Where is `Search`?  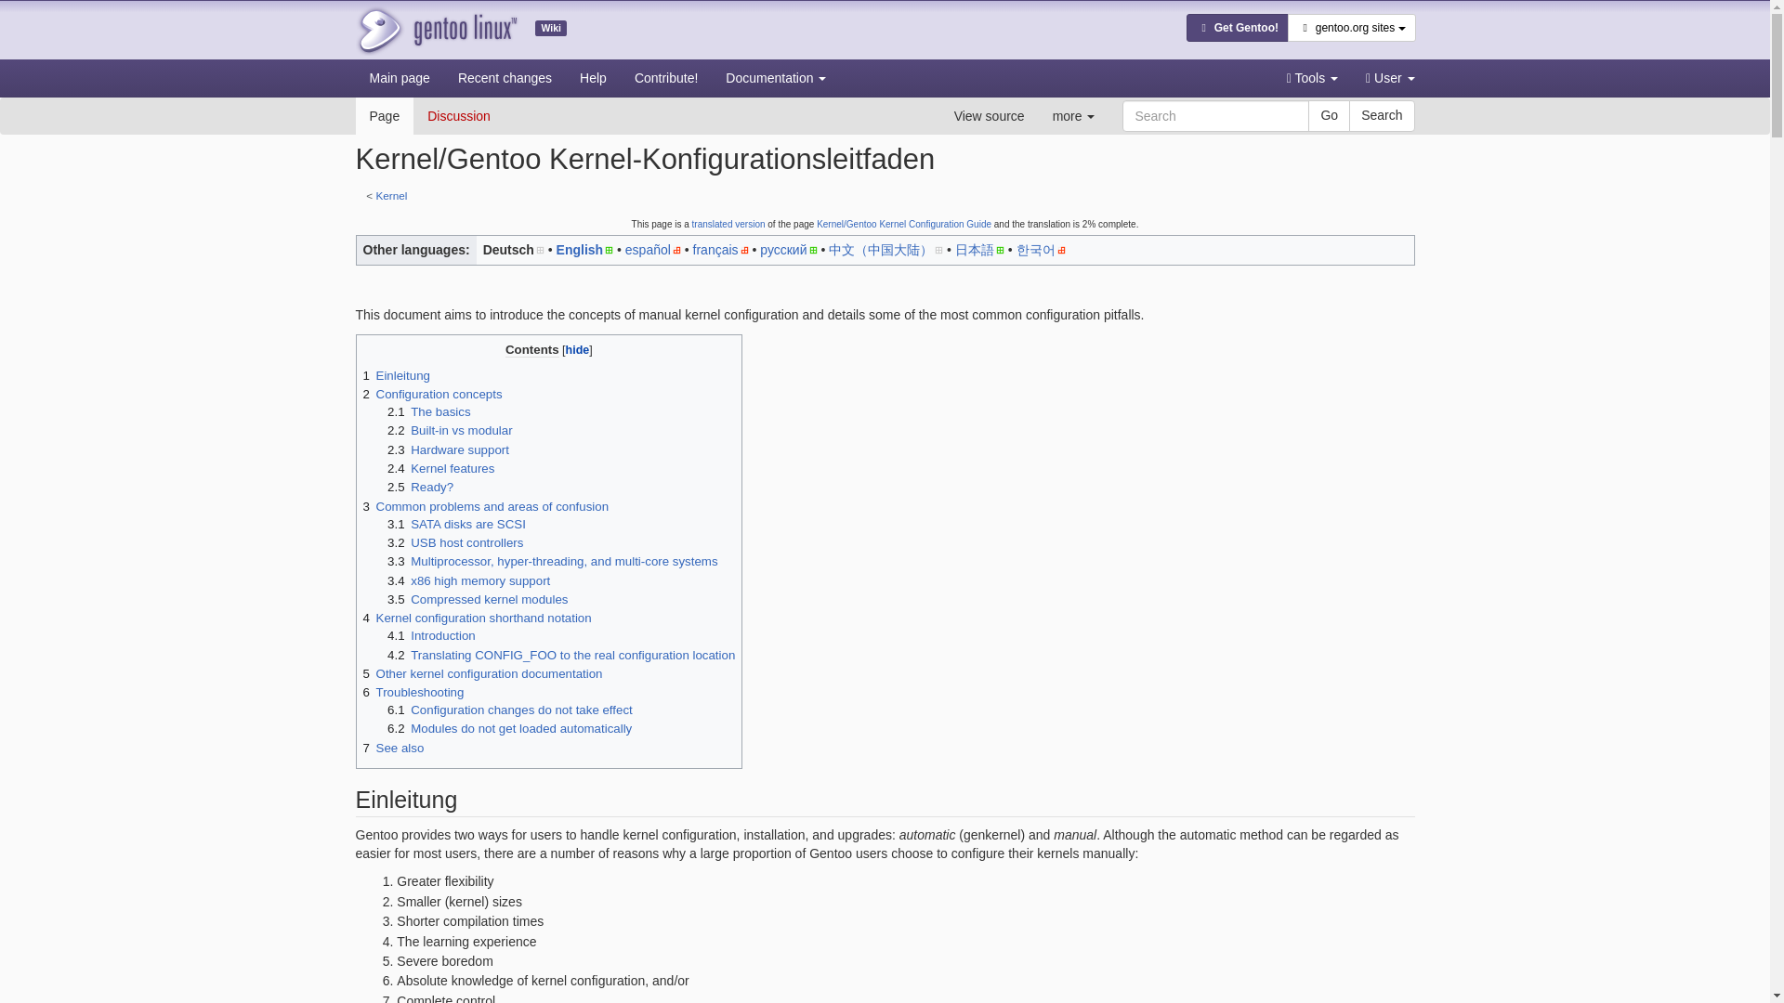
Search is located at coordinates (1381, 115).